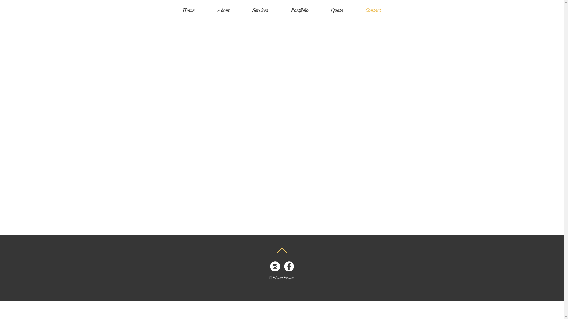 Image resolution: width=568 pixels, height=319 pixels. I want to click on Services, so click(260, 10).